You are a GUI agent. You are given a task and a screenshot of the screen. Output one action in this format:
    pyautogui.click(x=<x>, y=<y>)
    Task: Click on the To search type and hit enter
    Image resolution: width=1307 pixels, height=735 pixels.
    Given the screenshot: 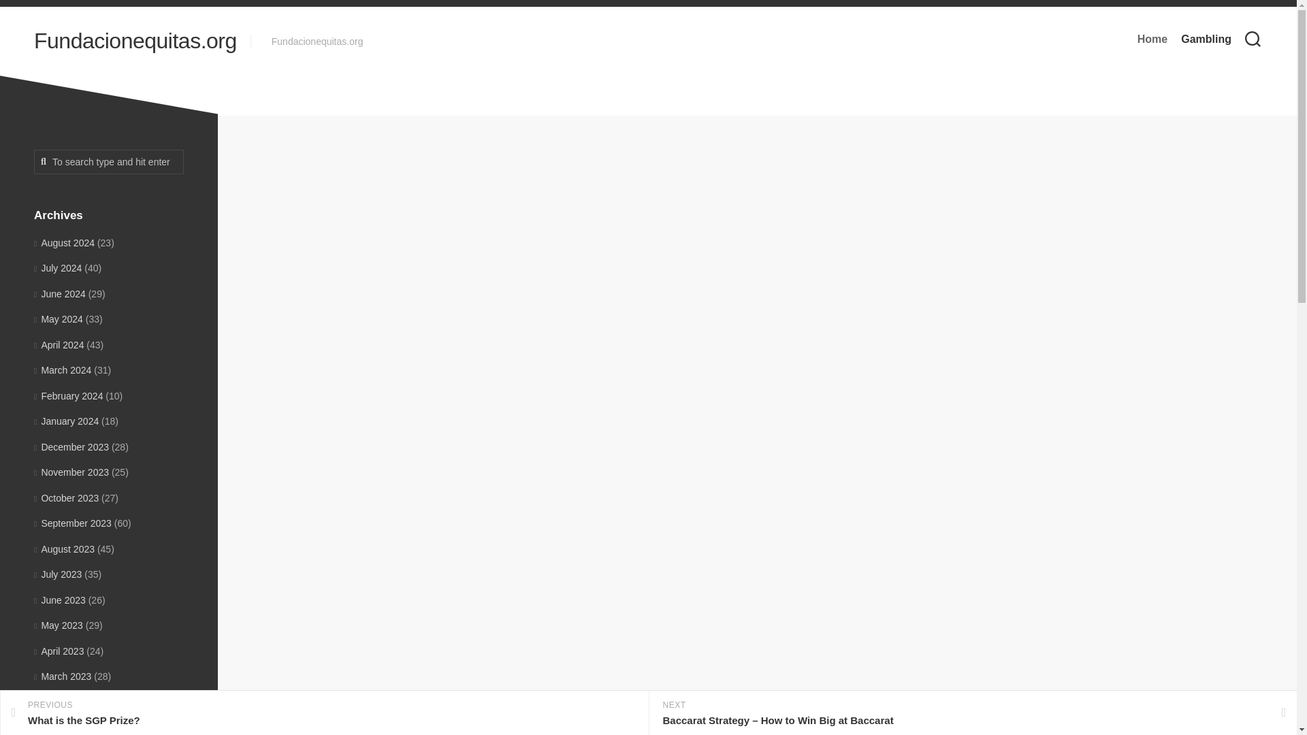 What is the action you would take?
    pyautogui.click(x=109, y=162)
    